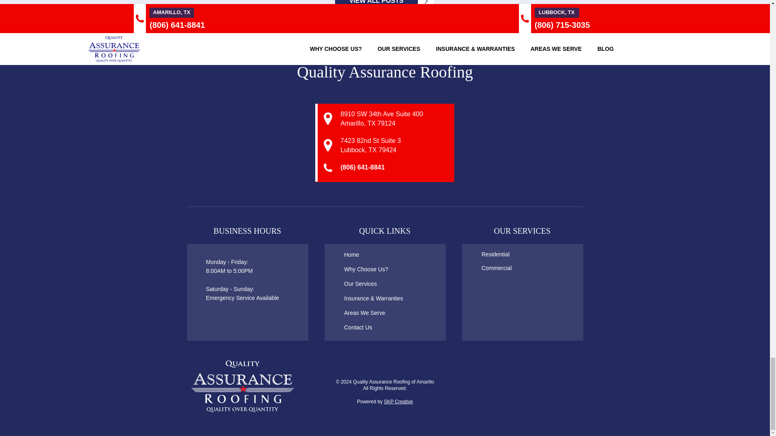  Describe the element at coordinates (506, 254) in the screenshot. I see `Residential` at that location.